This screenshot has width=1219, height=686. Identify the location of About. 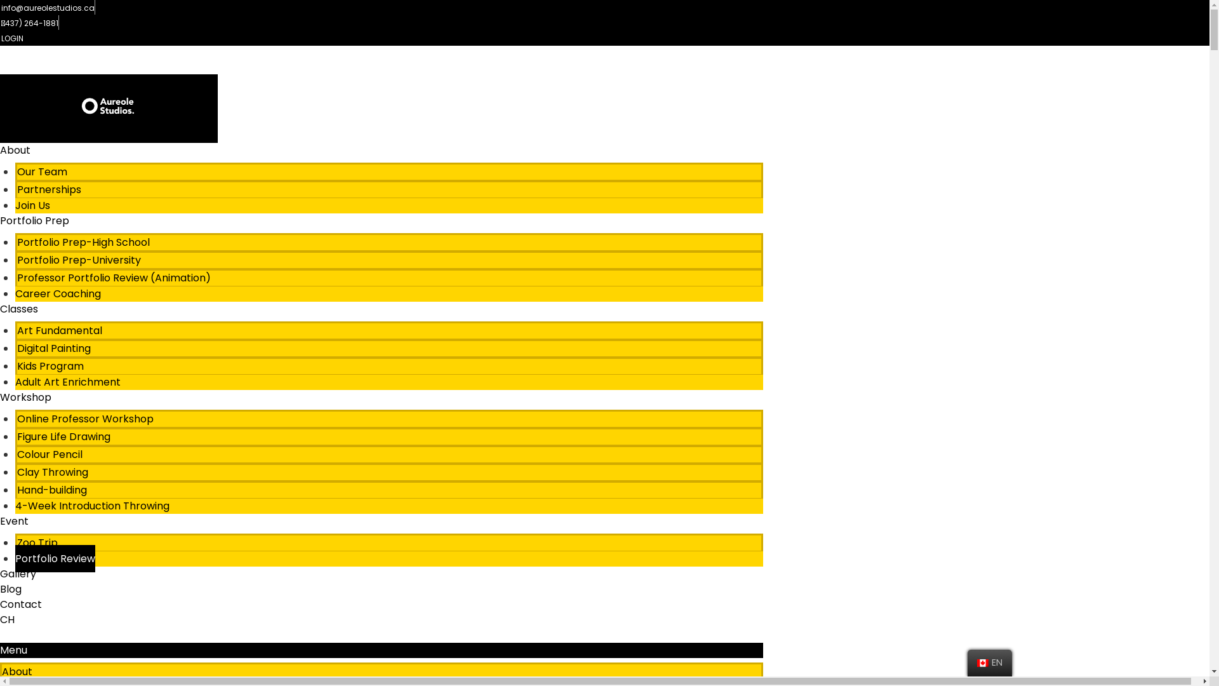
(15, 150).